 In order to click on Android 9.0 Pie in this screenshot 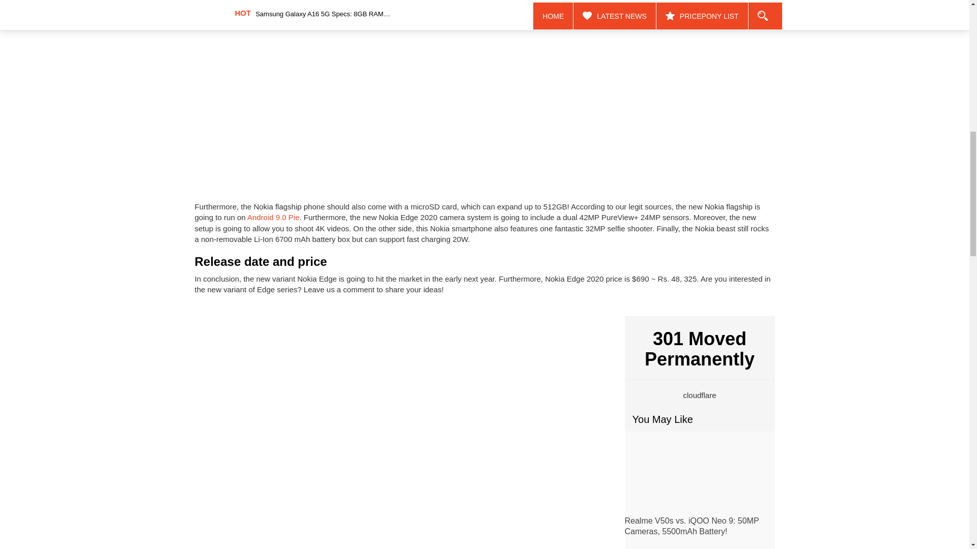, I will do `click(273, 218)`.